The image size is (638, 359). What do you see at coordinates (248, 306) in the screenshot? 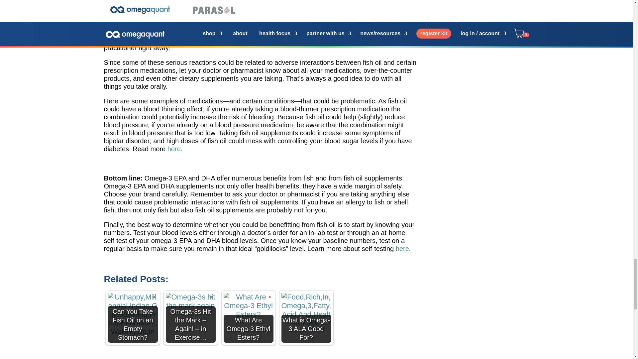
I see `What Are Omega-3 Ethyl Esters?` at bounding box center [248, 306].